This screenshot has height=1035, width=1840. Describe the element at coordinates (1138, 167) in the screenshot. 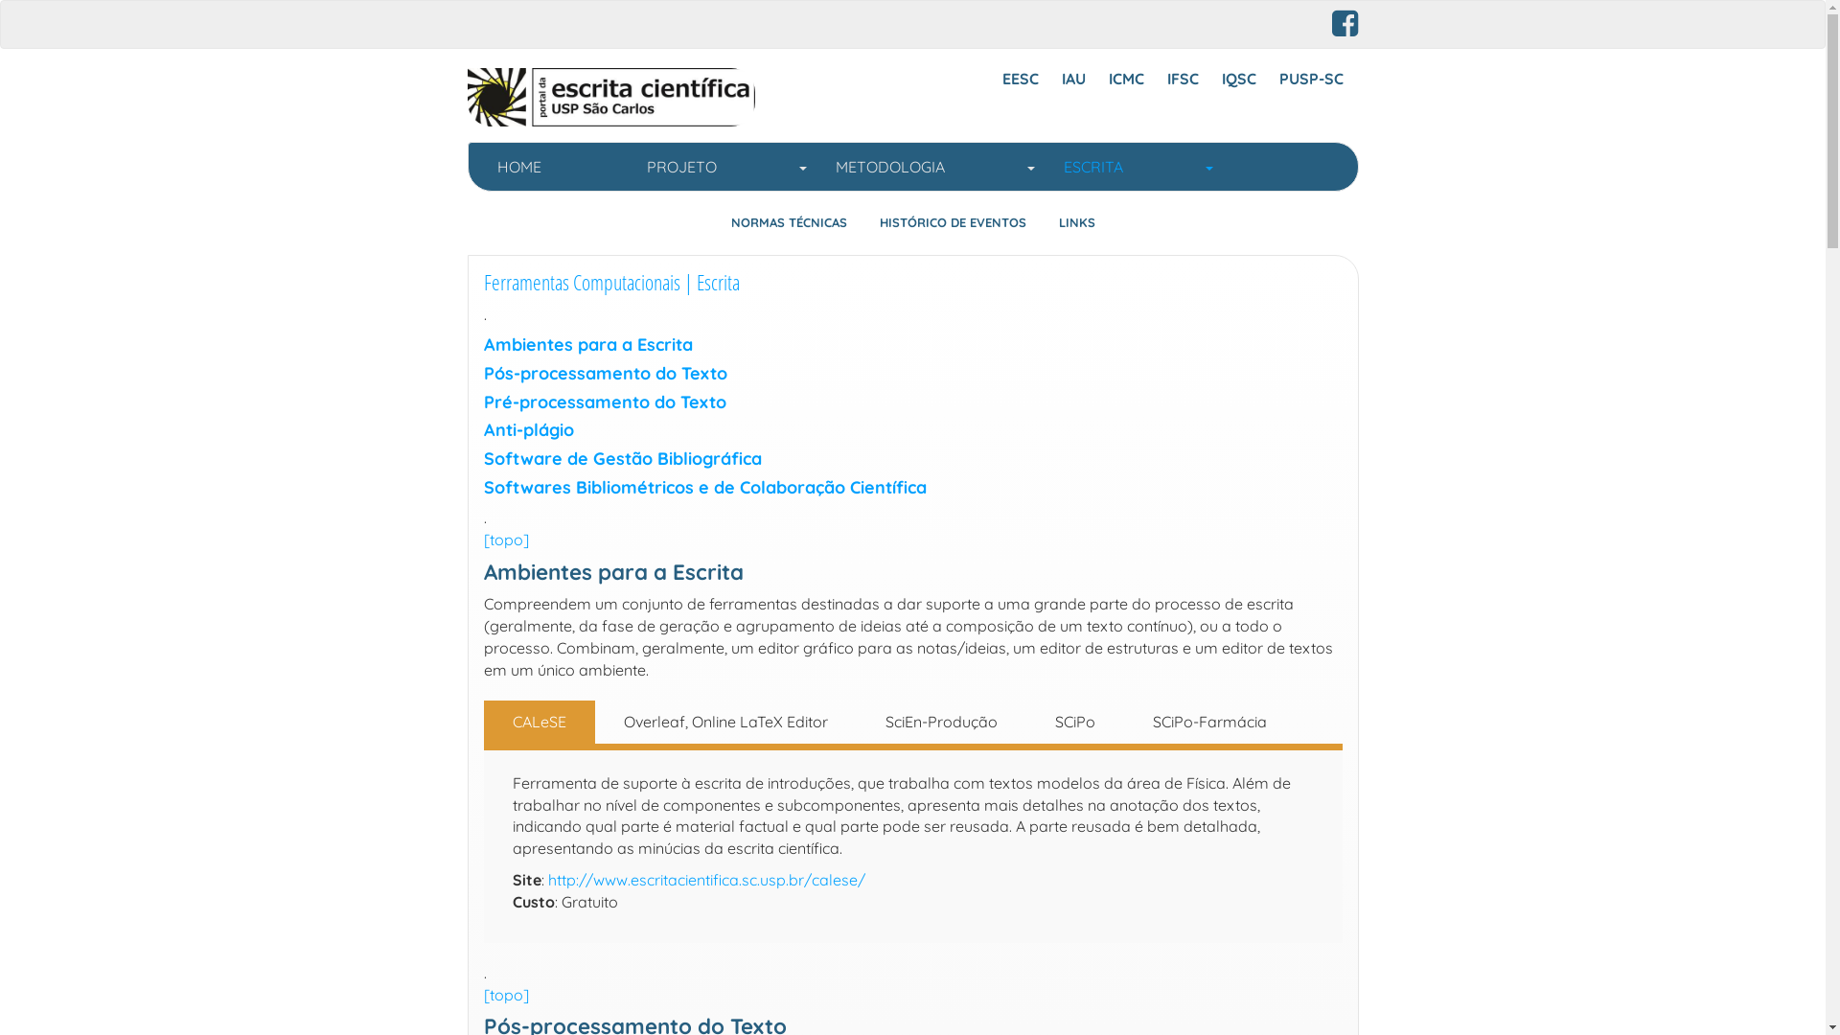

I see `ESCRITA                    ` at that location.